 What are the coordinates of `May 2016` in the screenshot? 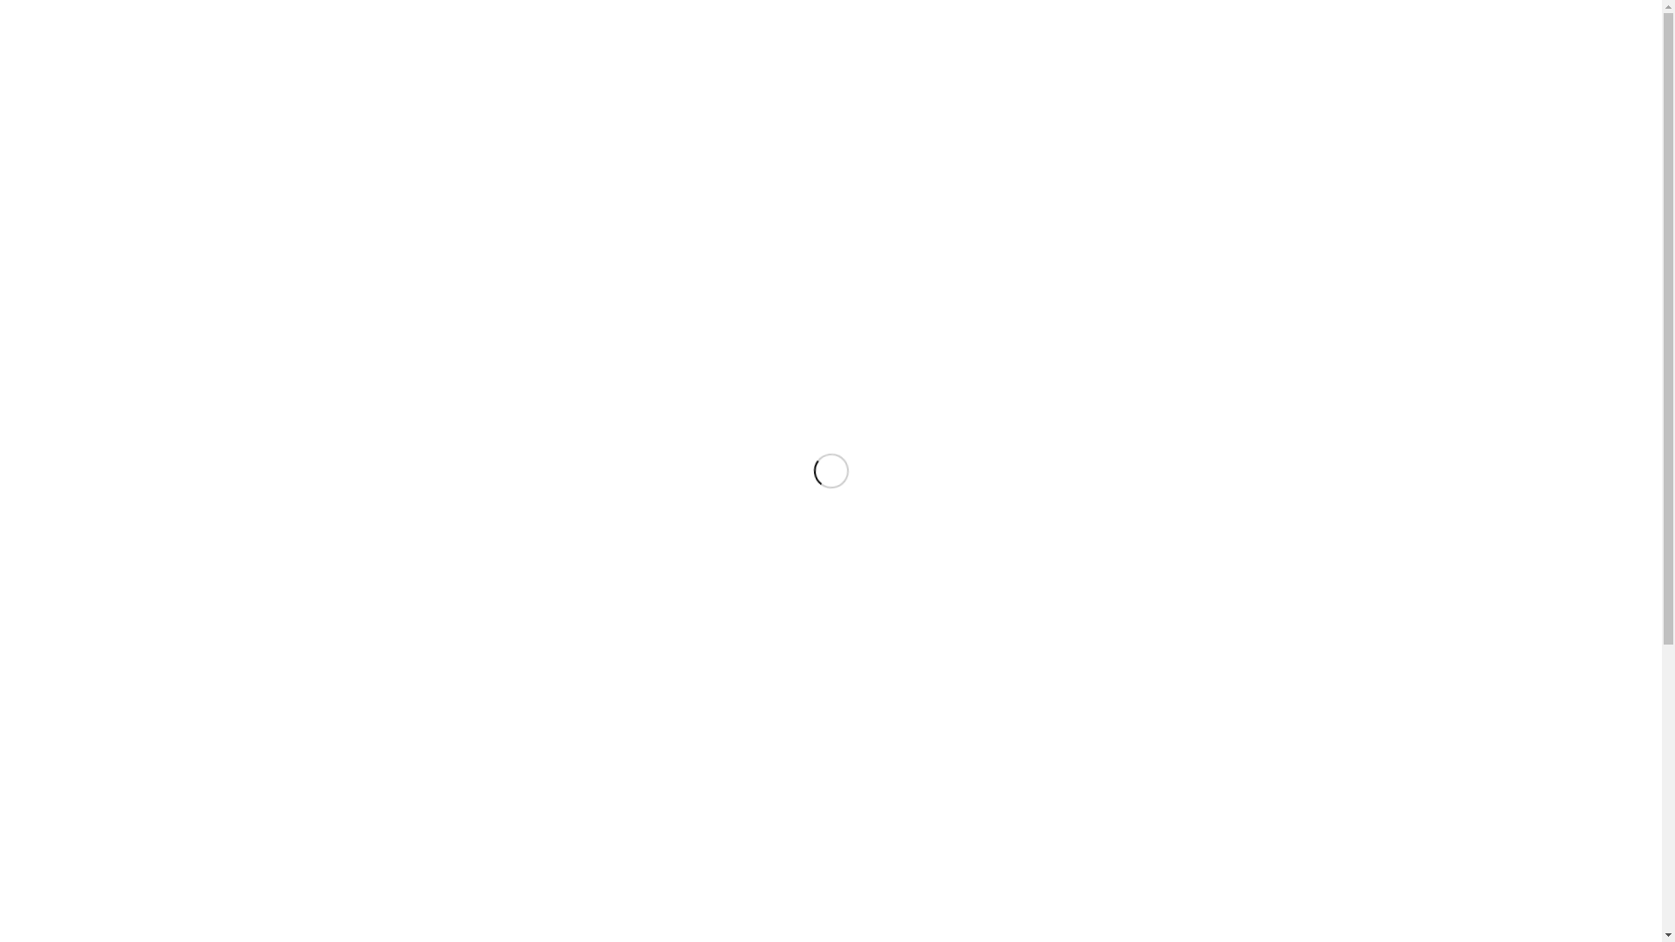 It's located at (459, 839).